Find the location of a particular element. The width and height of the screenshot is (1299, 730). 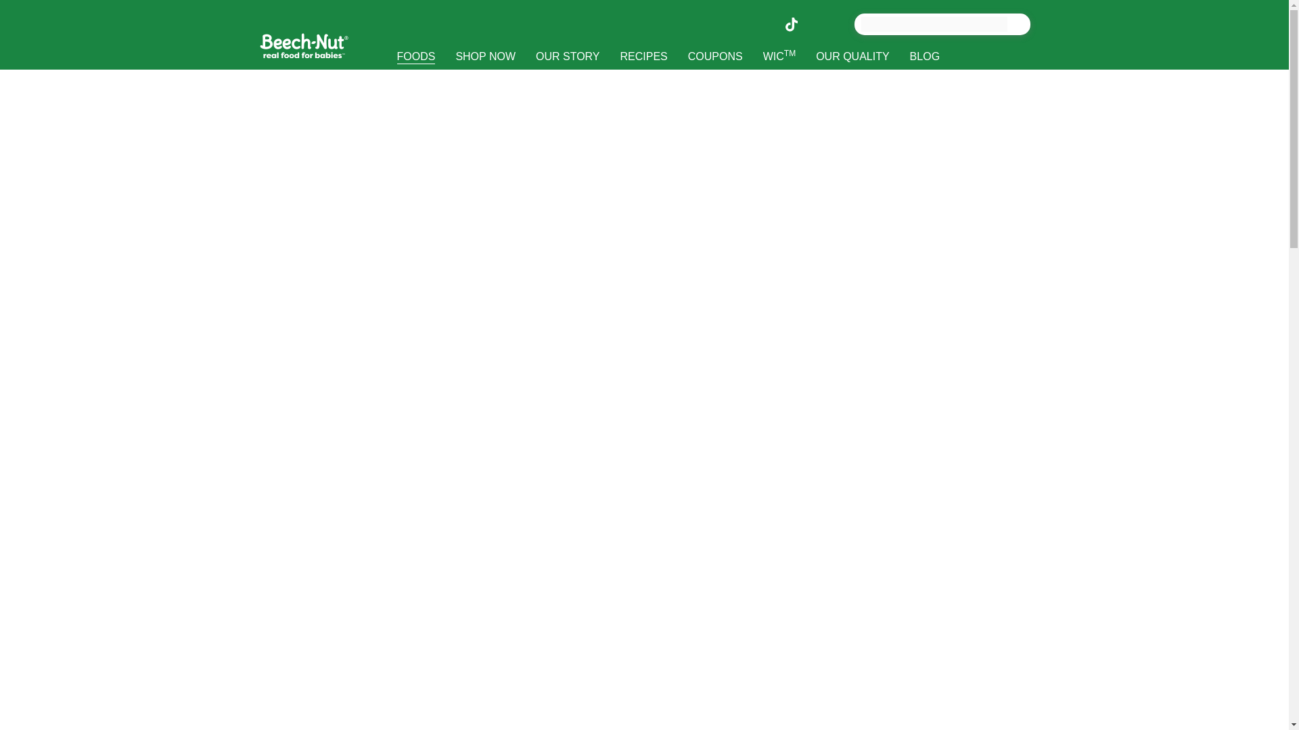

OUR STORY is located at coordinates (568, 55).